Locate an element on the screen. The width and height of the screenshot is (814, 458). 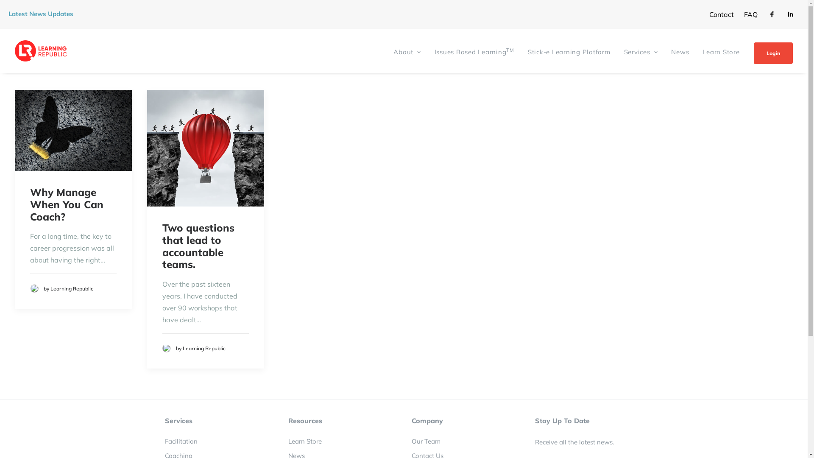
Login is located at coordinates (770, 53).